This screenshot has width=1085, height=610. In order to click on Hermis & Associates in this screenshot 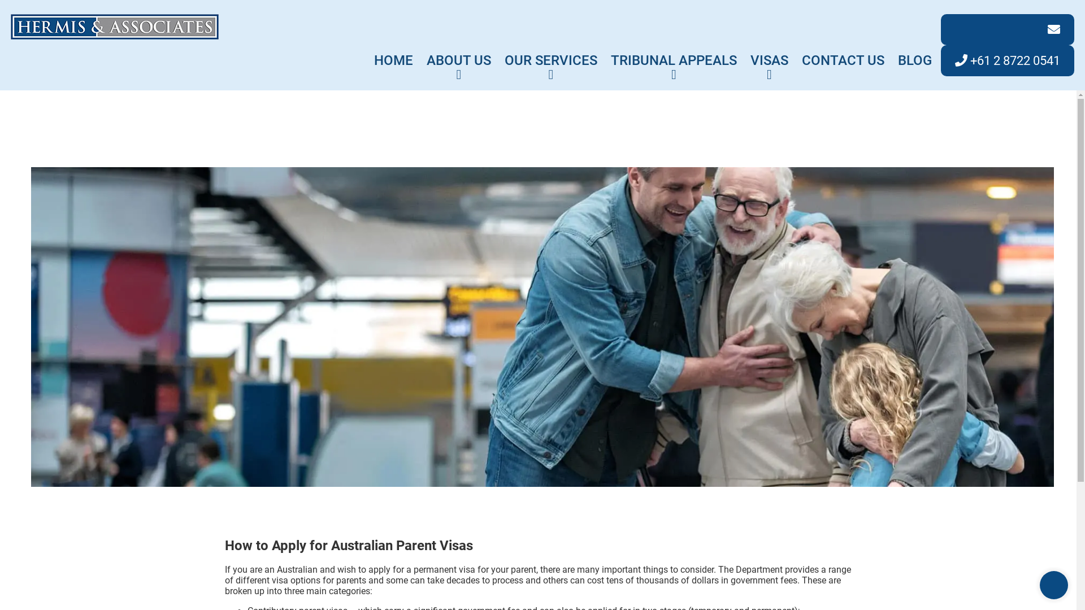, I will do `click(115, 26)`.